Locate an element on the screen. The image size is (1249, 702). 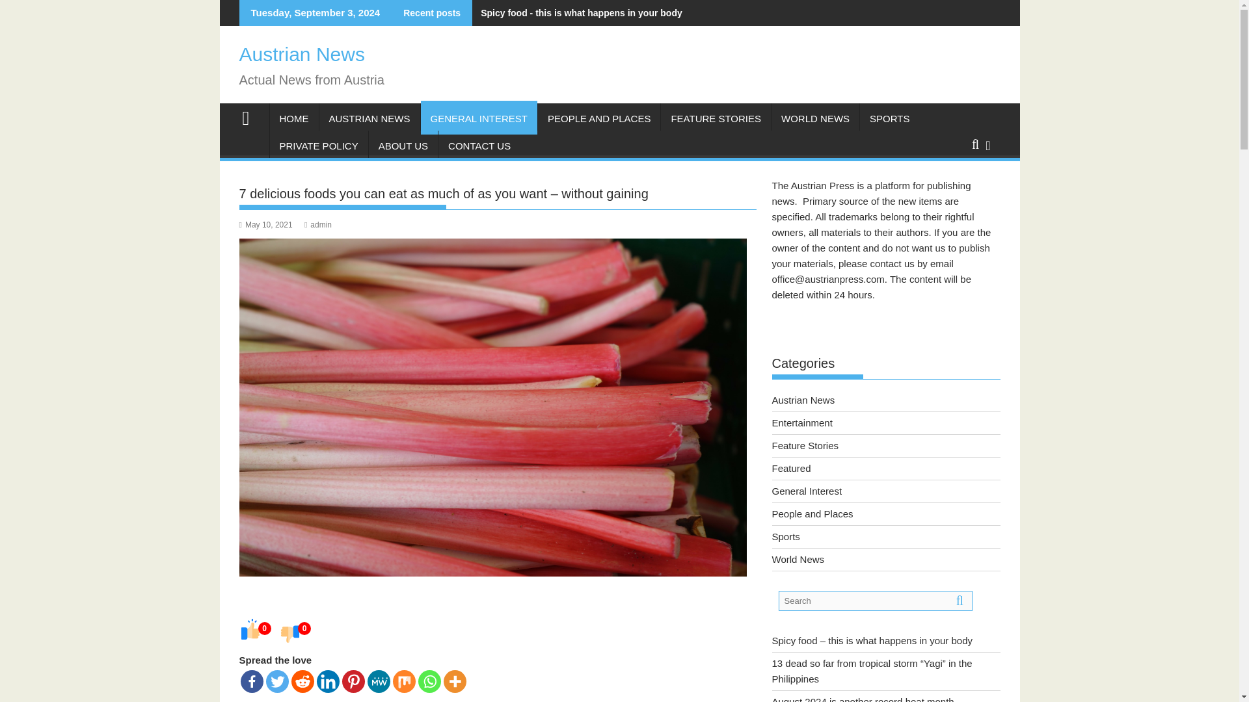
Austrian News is located at coordinates (251, 117).